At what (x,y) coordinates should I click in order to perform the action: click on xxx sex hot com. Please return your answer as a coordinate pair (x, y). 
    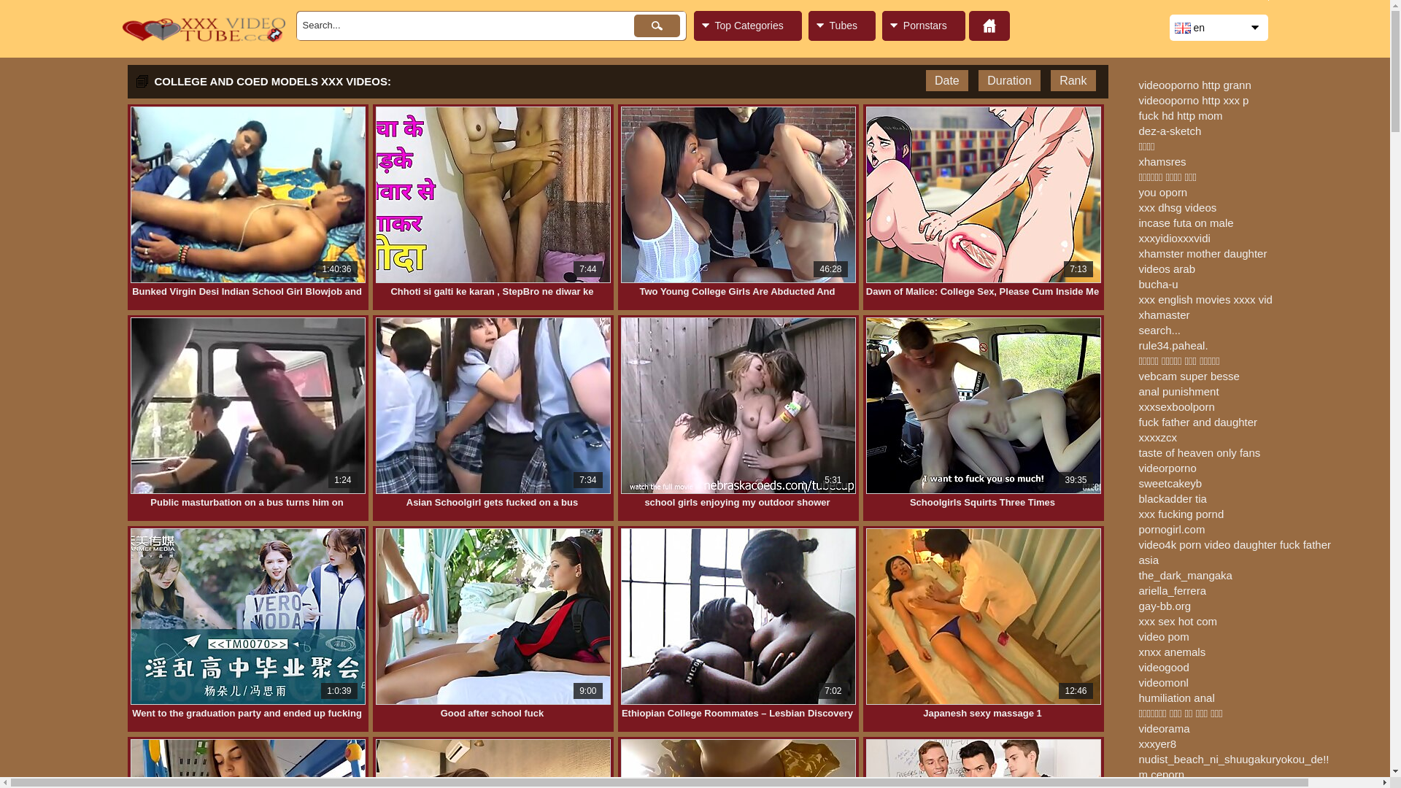
    Looking at the image, I should click on (1178, 622).